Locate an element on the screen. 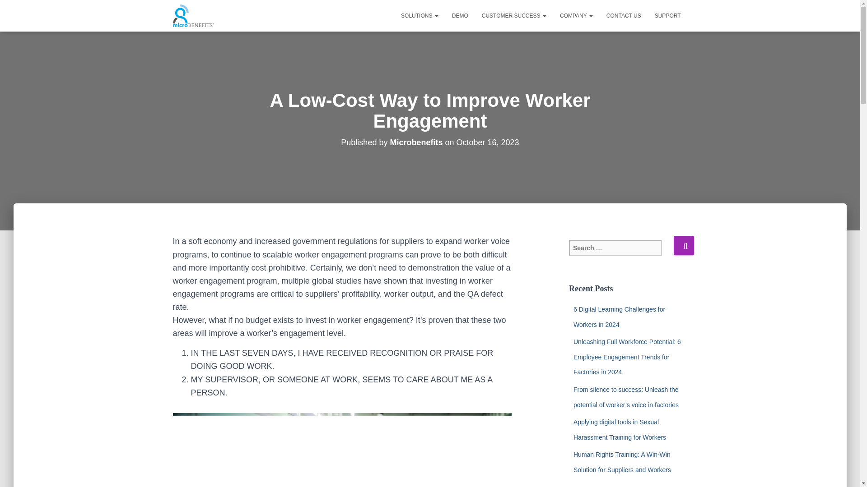 This screenshot has height=487, width=867. CONTACT US is located at coordinates (624, 15).